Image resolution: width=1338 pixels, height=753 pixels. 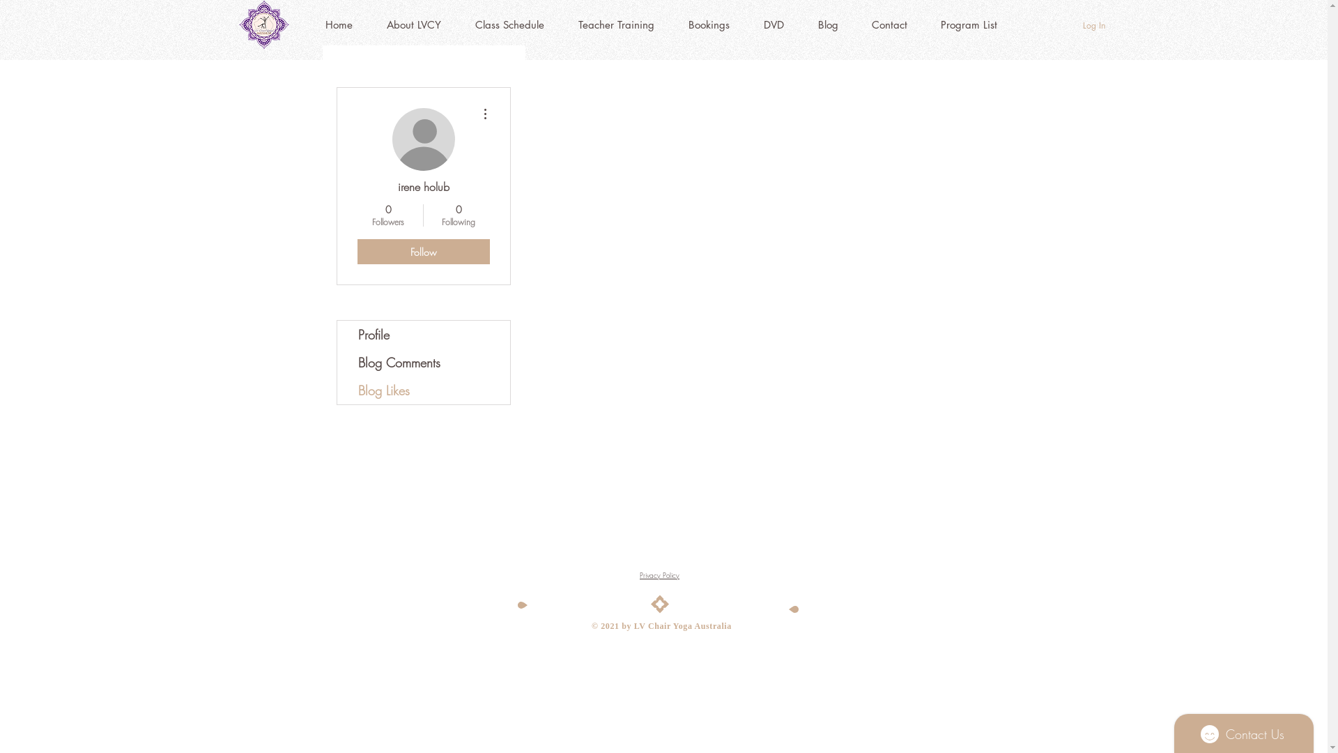 I want to click on Log In, so click(x=1094, y=26).